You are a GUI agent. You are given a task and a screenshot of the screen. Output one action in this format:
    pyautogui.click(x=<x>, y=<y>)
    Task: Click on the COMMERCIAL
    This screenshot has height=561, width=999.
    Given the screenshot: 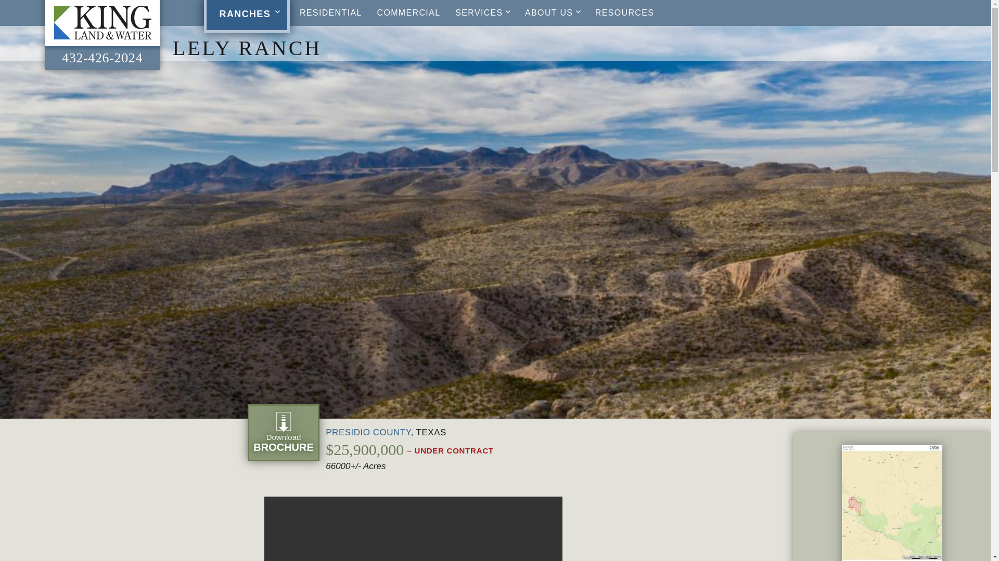 What is the action you would take?
    pyautogui.click(x=408, y=12)
    